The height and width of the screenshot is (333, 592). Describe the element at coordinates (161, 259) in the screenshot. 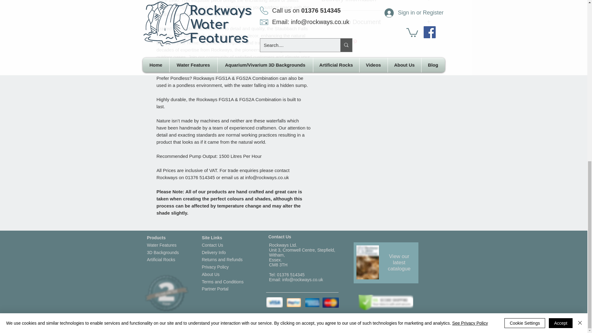

I see `Artificial Rocks` at that location.